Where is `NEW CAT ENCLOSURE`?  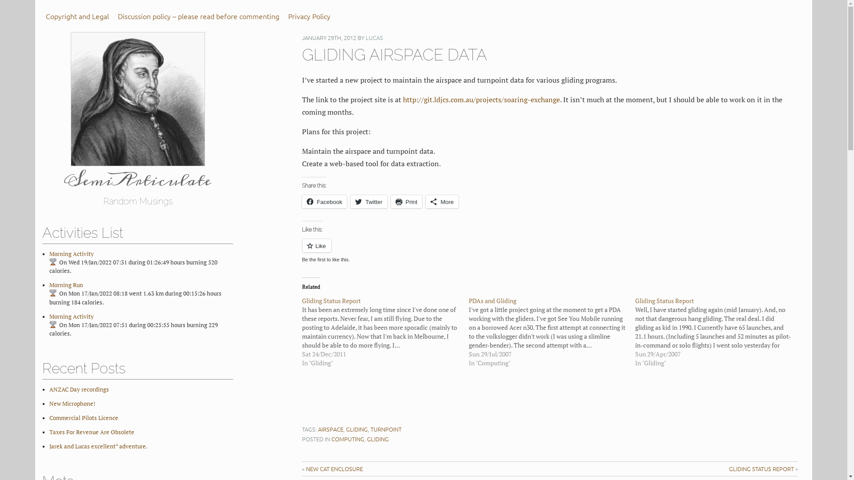
NEW CAT ENCLOSURE is located at coordinates (334, 468).